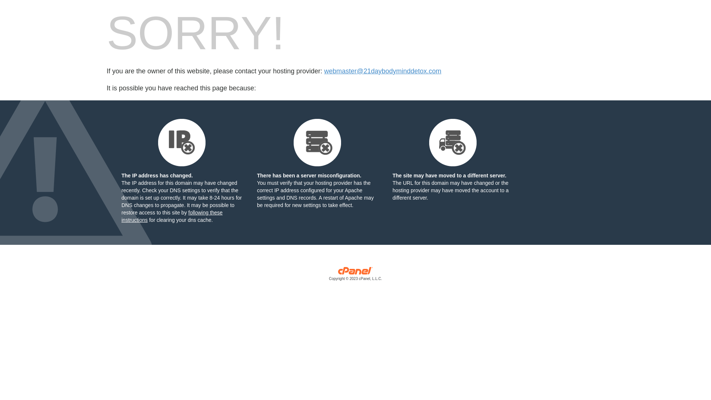 This screenshot has height=400, width=711. I want to click on following these instructions, so click(172, 216).